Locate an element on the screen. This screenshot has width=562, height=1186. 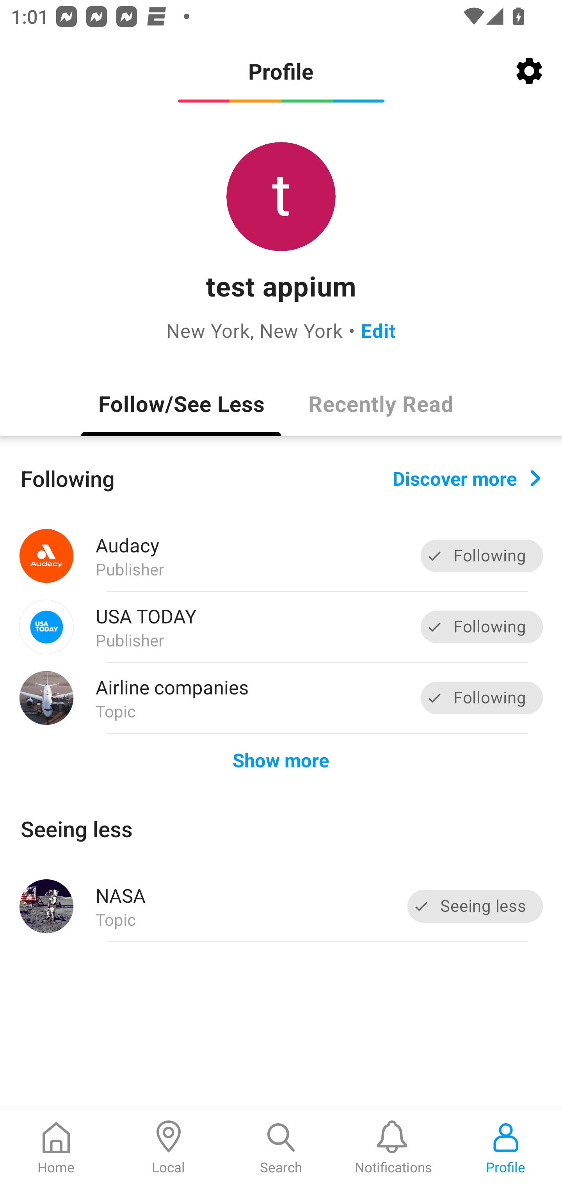
USA TODAY Publisher Following is located at coordinates (281, 627).